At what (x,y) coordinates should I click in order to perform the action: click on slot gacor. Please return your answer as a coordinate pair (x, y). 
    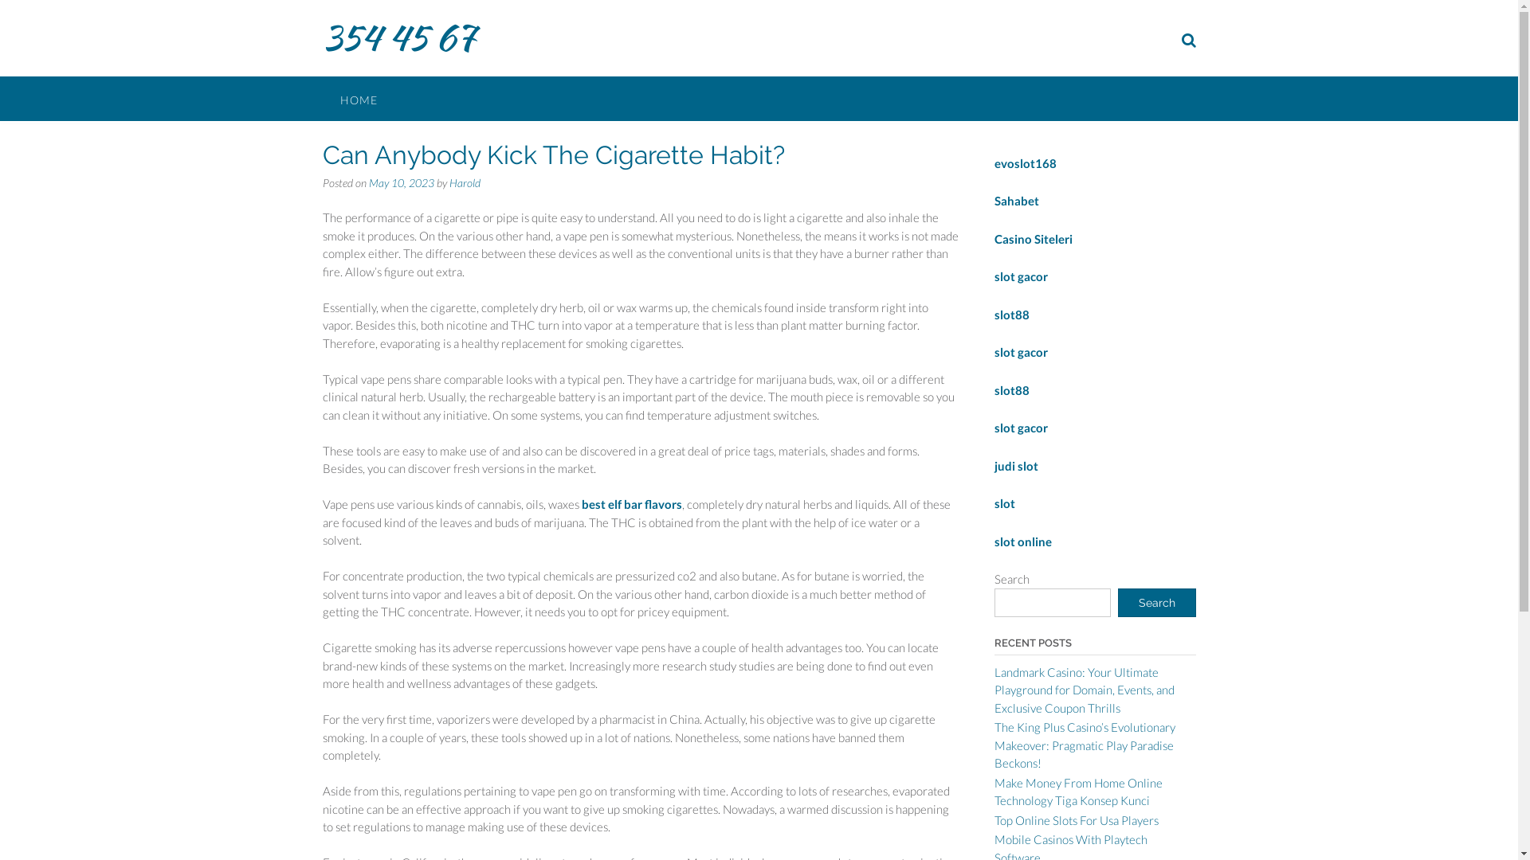
    Looking at the image, I should click on (1022, 276).